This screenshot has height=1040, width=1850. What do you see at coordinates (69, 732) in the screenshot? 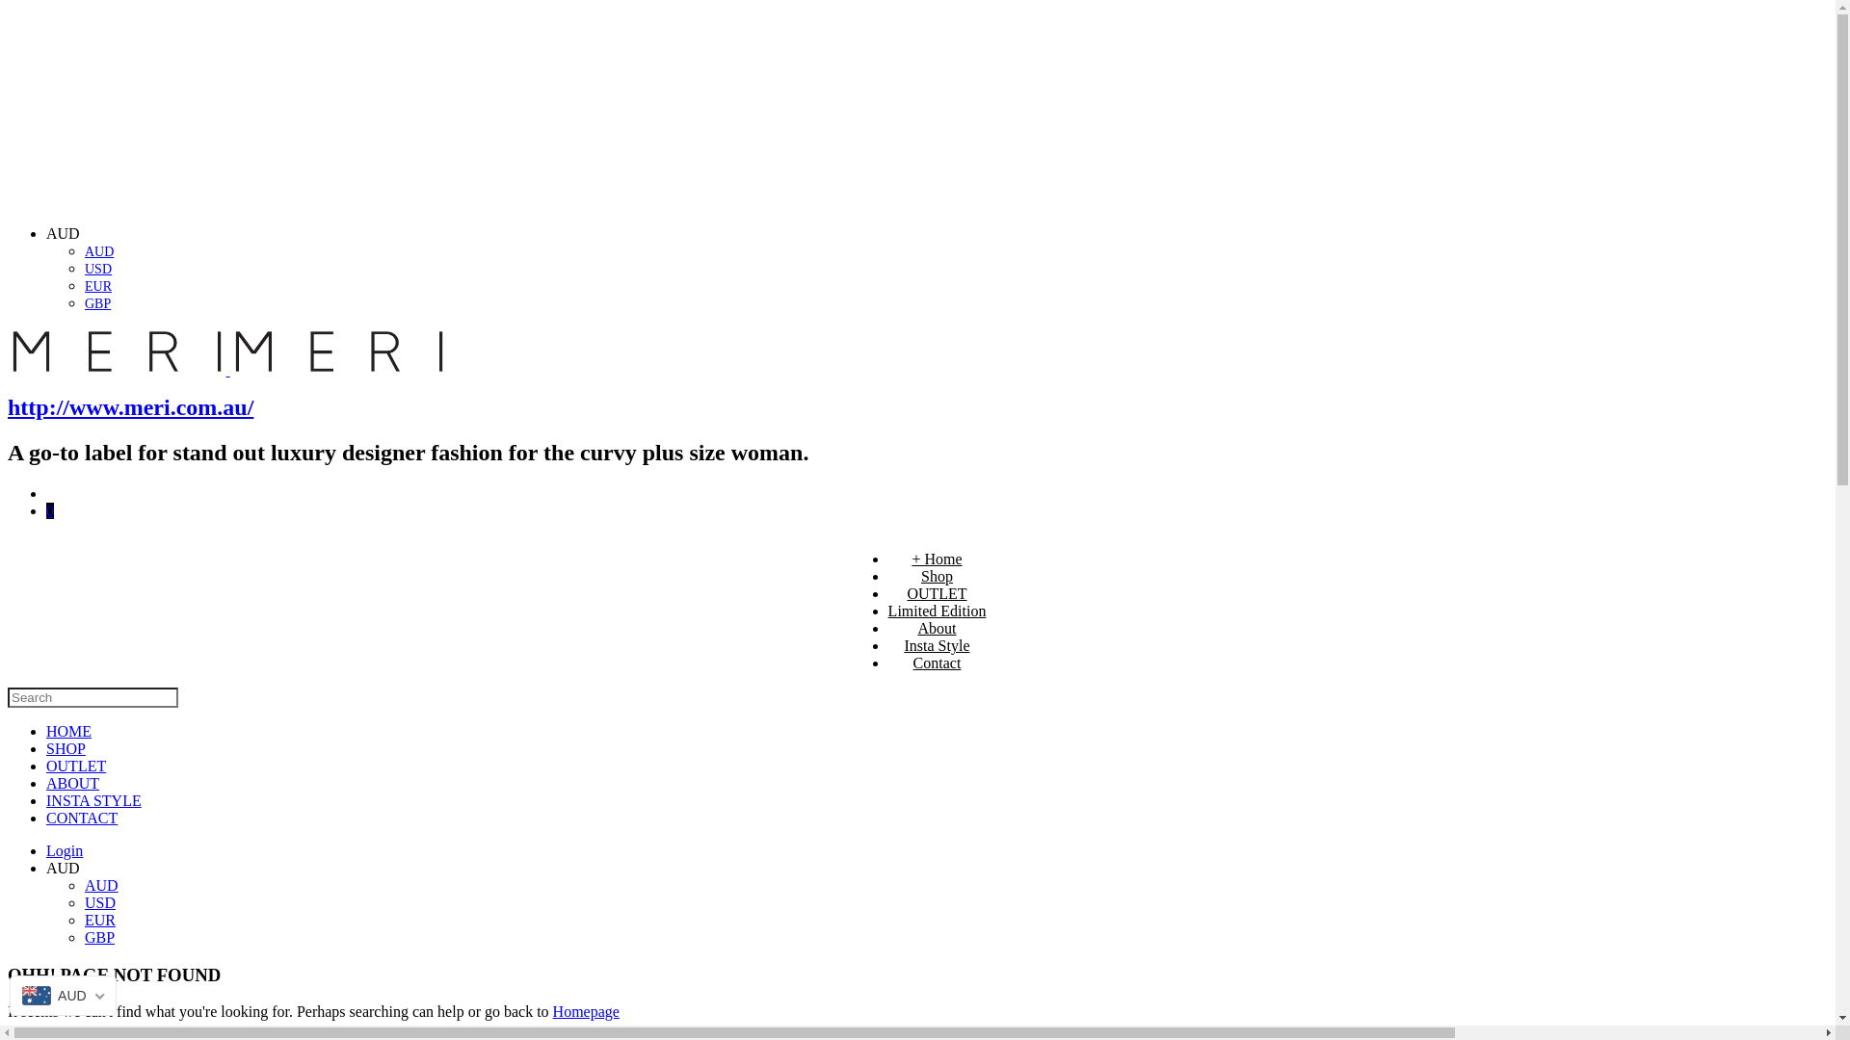
I see `HOME` at bounding box center [69, 732].